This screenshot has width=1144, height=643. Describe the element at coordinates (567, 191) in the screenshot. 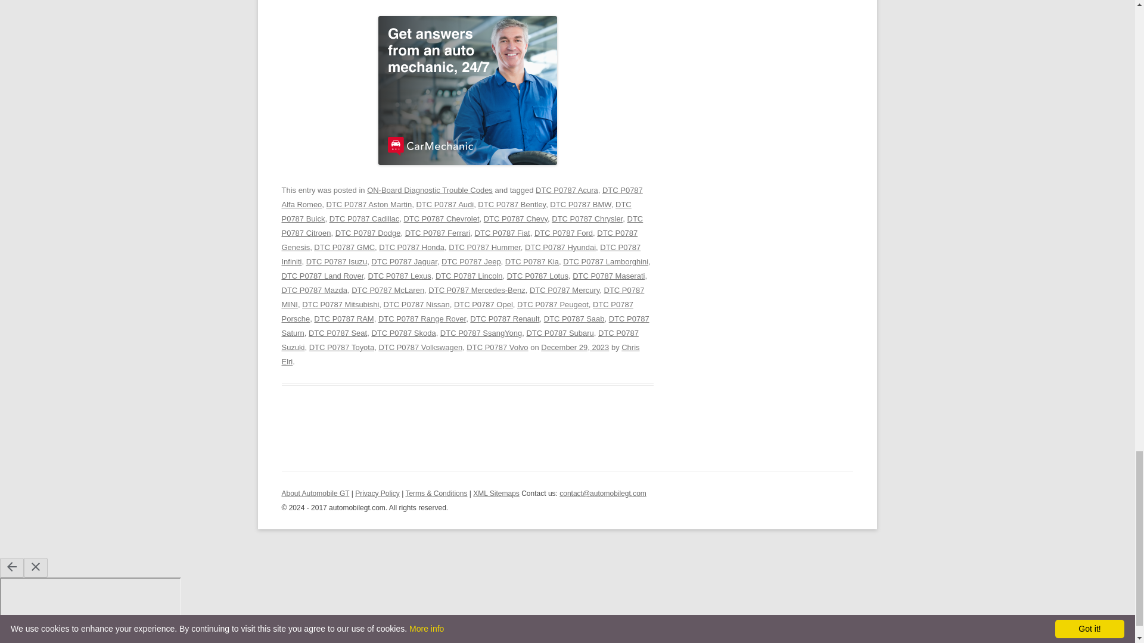

I see `DTC P0787 Acura` at that location.